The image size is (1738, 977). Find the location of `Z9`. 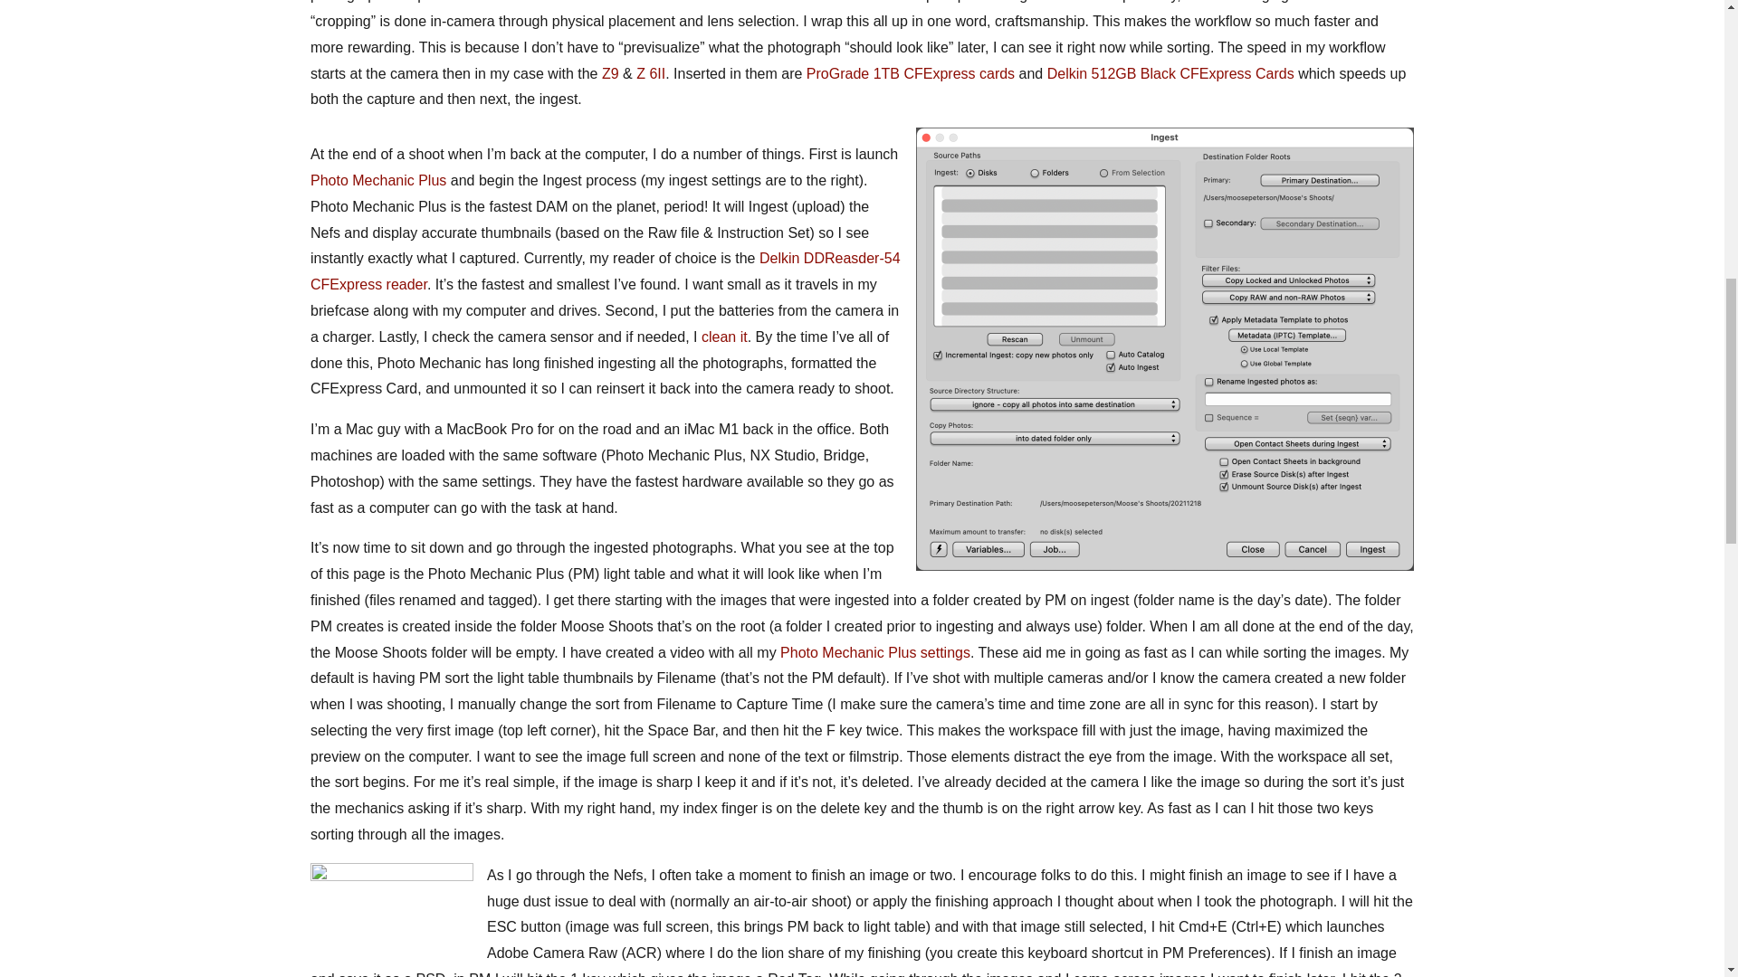

Z9 is located at coordinates (610, 73).